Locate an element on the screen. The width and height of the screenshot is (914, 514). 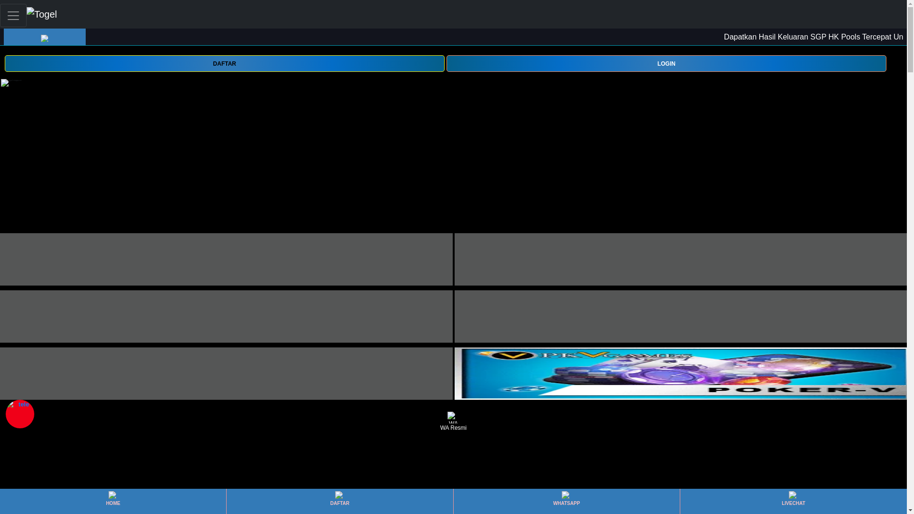
WA Resmi is located at coordinates (453, 422).